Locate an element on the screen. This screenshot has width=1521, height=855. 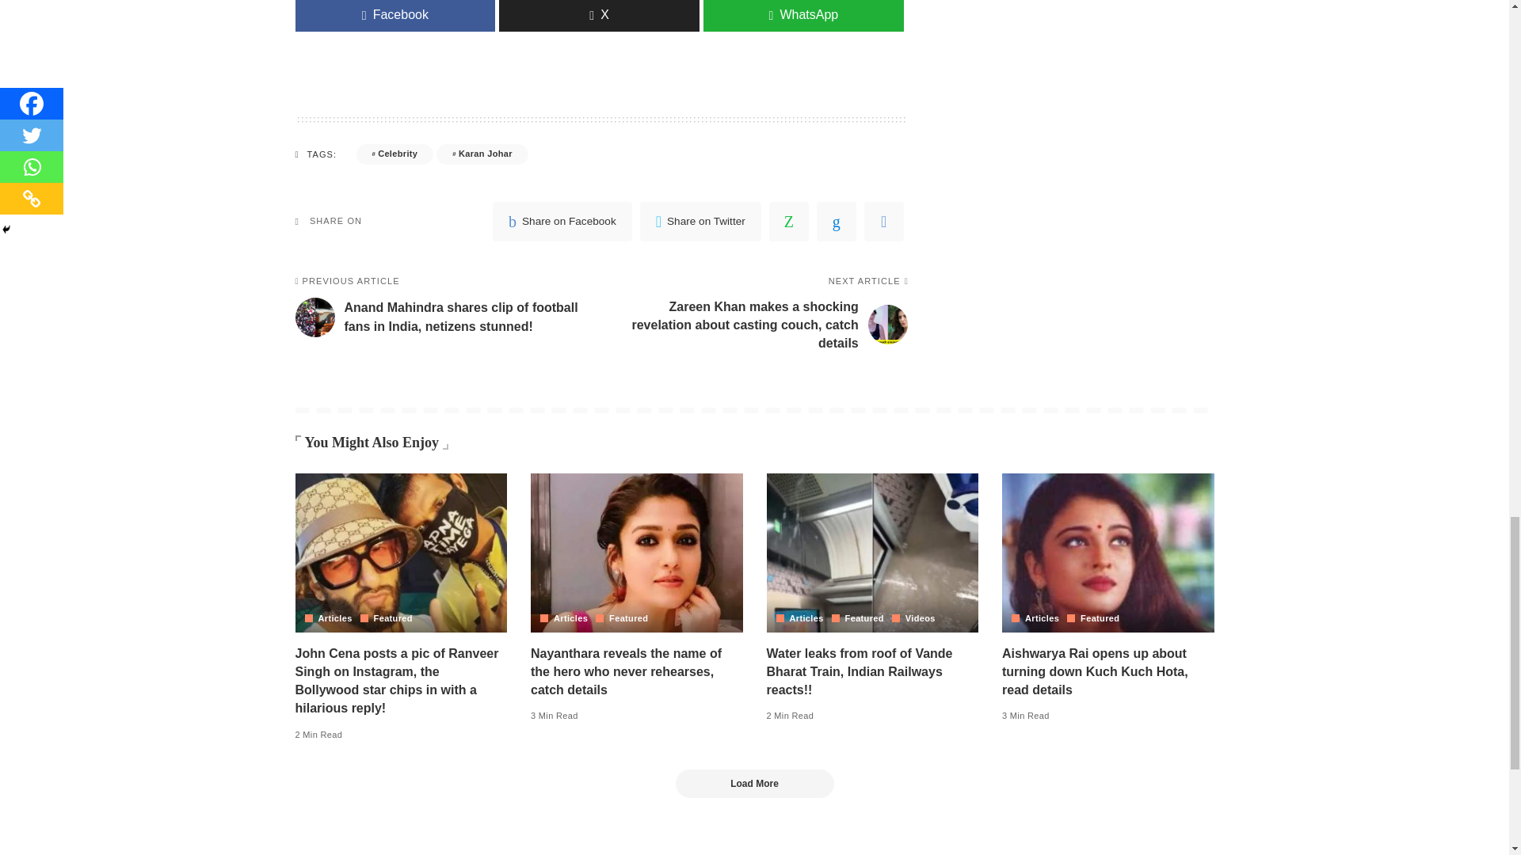
Karan Johar is located at coordinates (482, 154).